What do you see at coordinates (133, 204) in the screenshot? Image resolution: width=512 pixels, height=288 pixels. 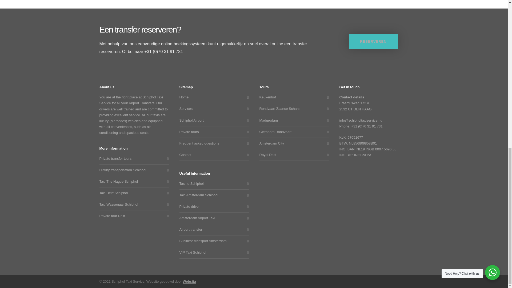 I see `Taxi Wassenaar Schiphol` at bounding box center [133, 204].